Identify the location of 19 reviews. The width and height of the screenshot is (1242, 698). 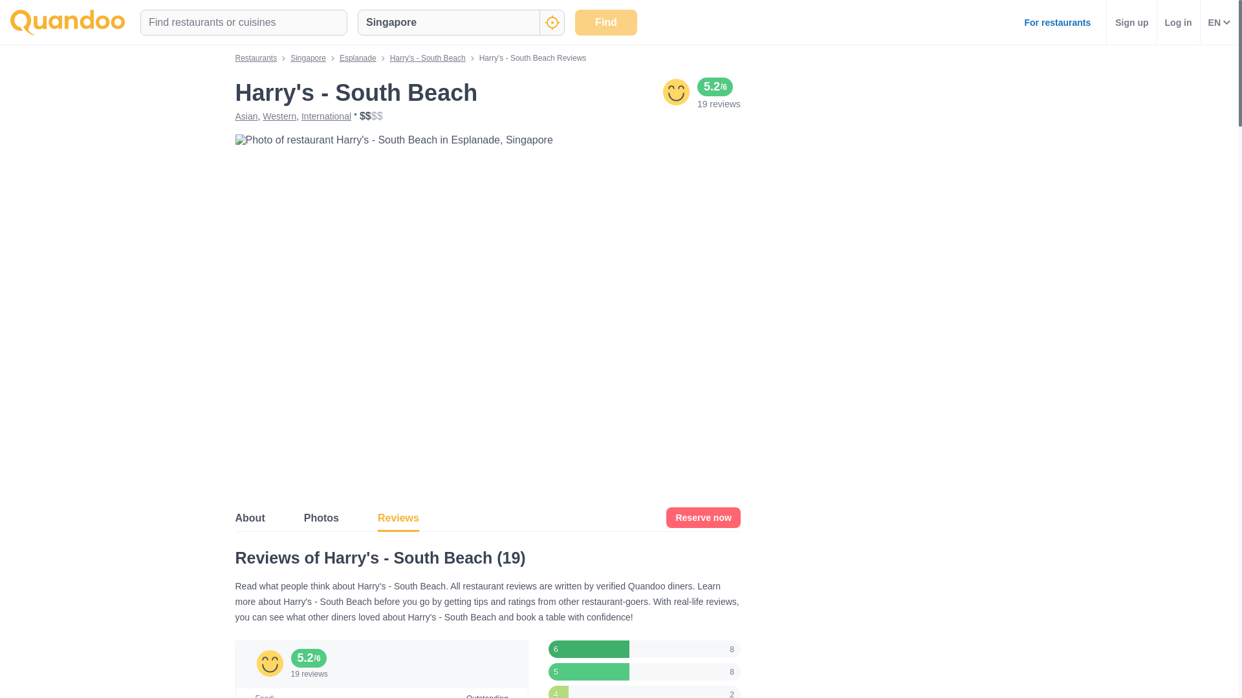
(718, 103).